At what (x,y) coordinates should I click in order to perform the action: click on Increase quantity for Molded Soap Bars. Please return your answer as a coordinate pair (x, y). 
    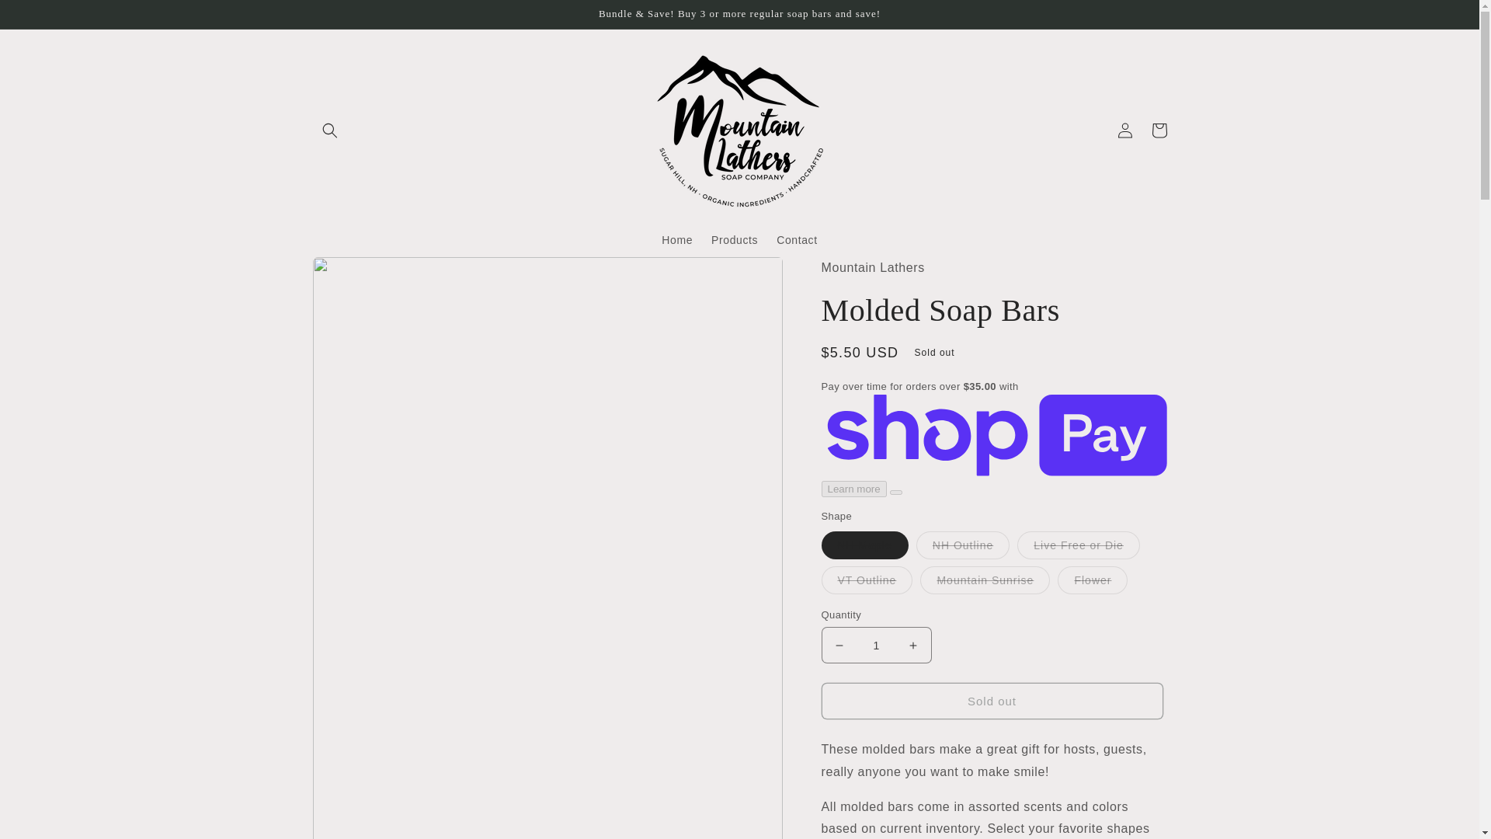
    Looking at the image, I should click on (913, 645).